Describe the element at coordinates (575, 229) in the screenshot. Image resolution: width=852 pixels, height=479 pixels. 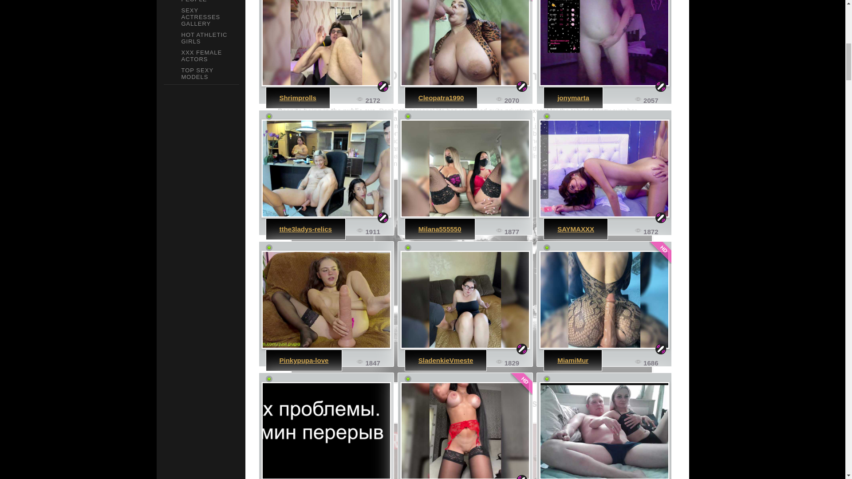
I see `SAYMAXXX` at that location.